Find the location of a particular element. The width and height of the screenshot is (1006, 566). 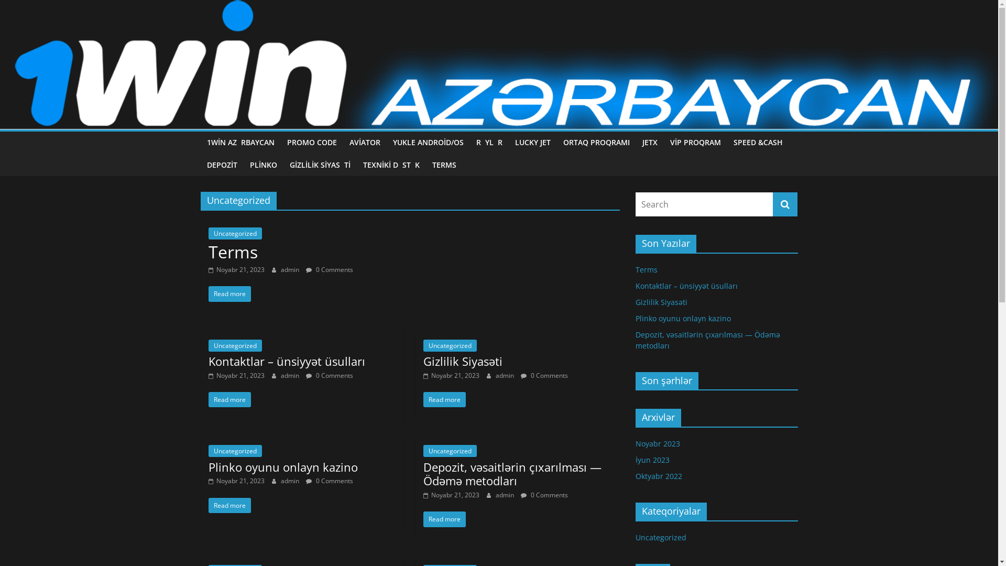

admin is located at coordinates (291, 269).